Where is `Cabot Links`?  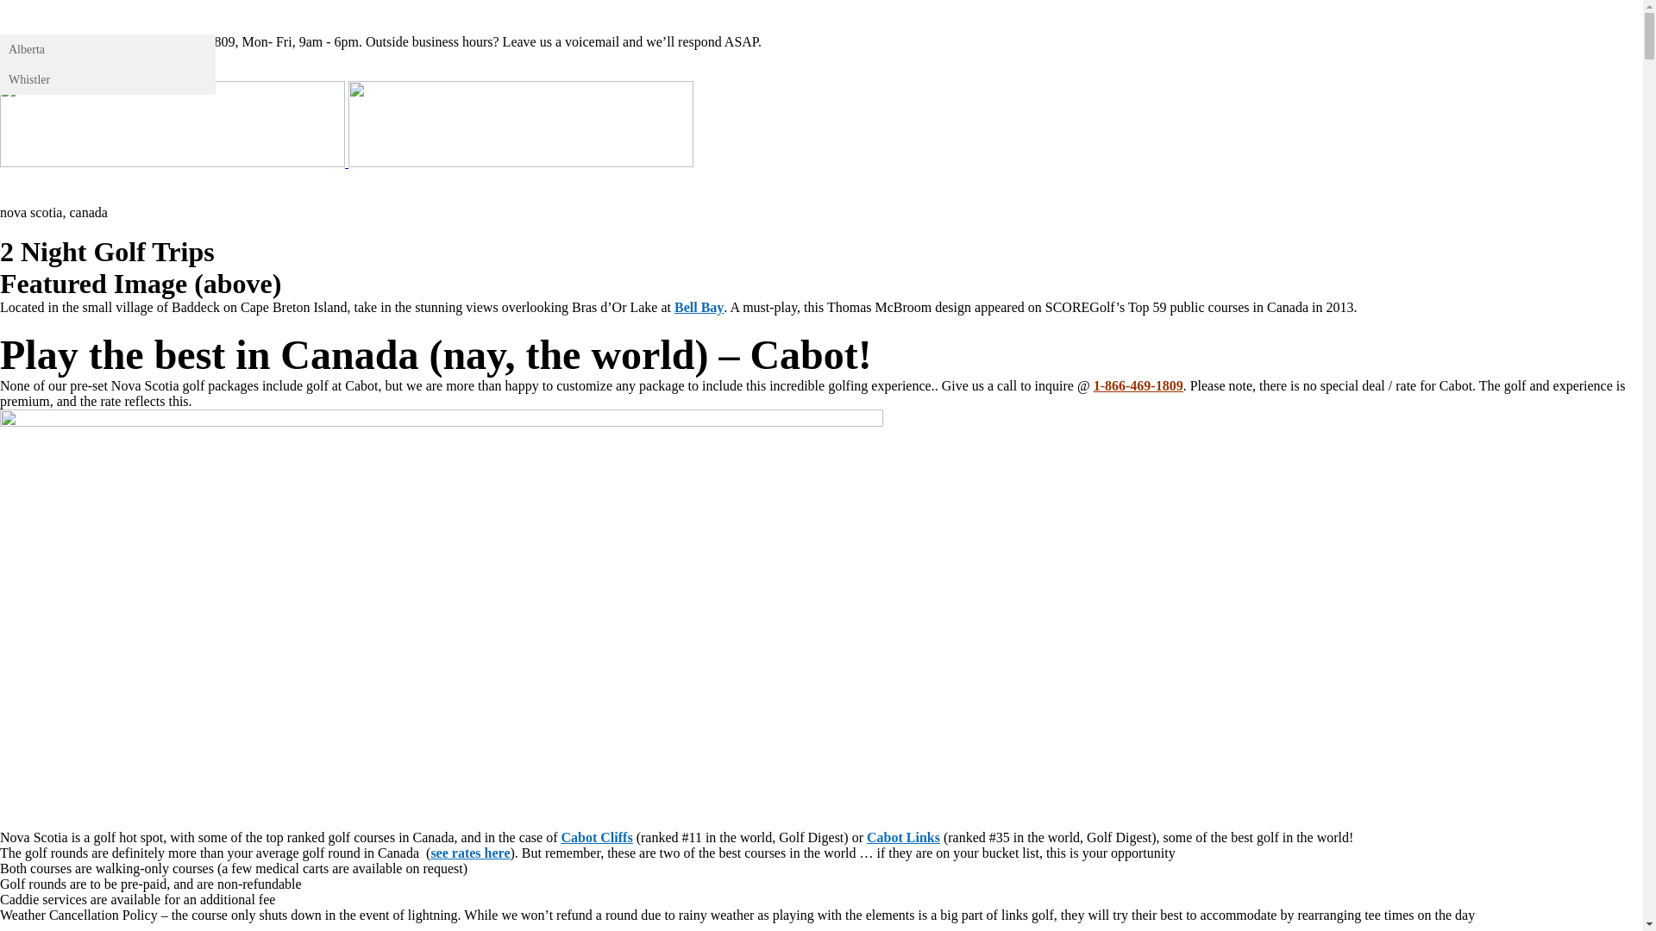 Cabot Links is located at coordinates (904, 838).